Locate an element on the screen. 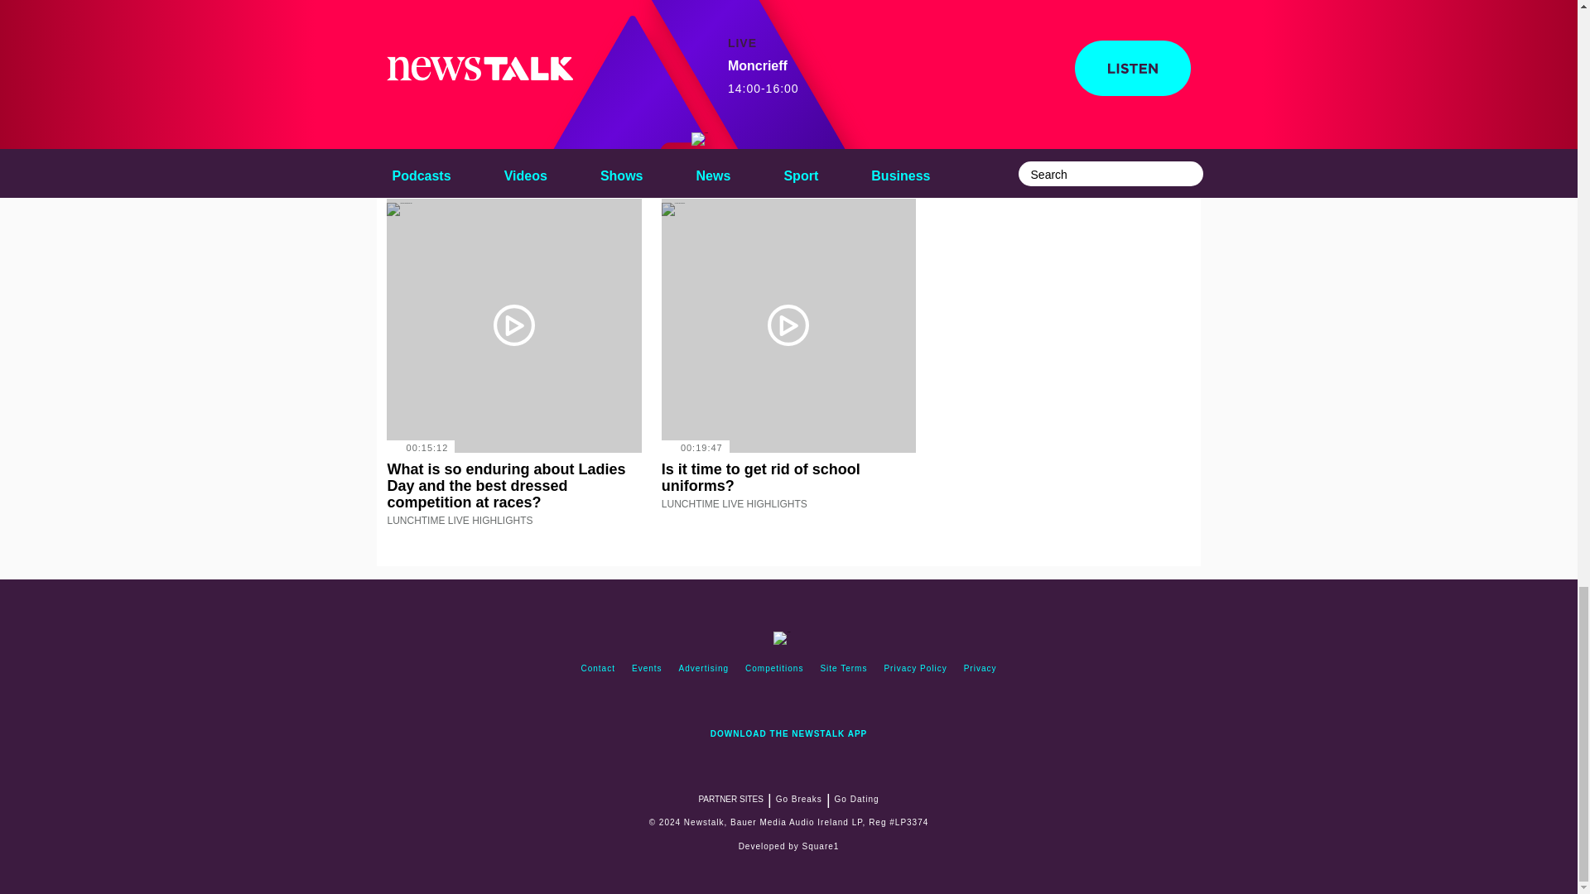  Privacy is located at coordinates (980, 669).